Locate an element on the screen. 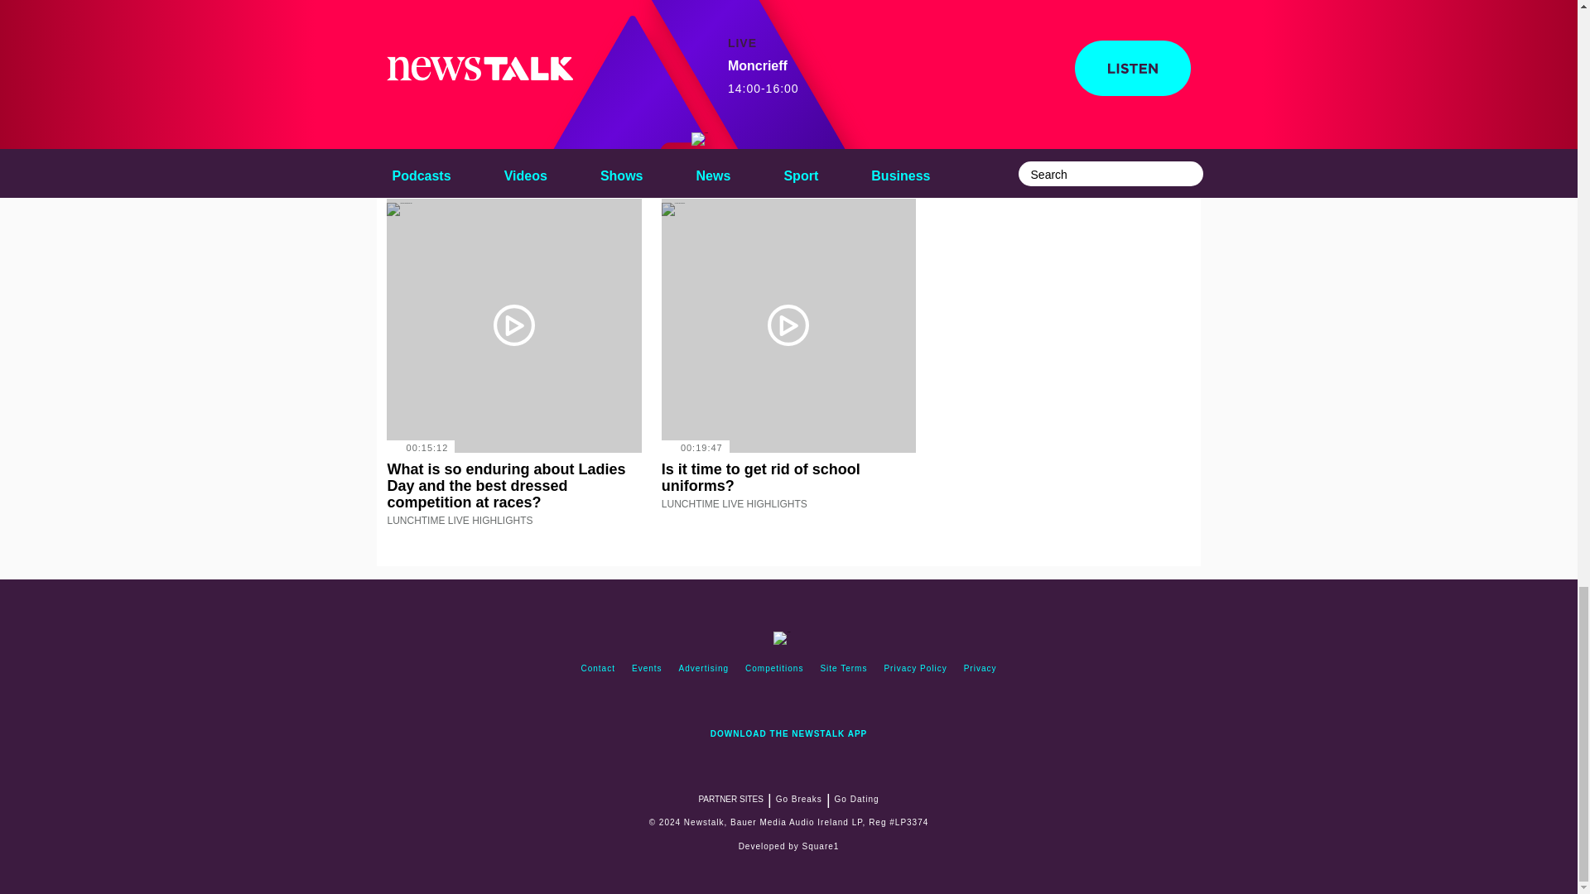  Privacy is located at coordinates (980, 669).